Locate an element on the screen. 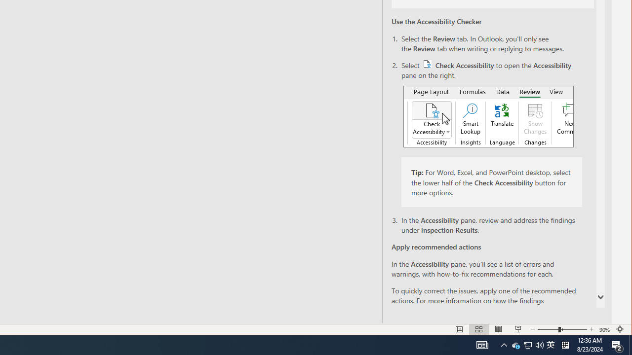 The width and height of the screenshot is (632, 355). Rules for the Accessibility Checker is located at coordinates (506, 310).